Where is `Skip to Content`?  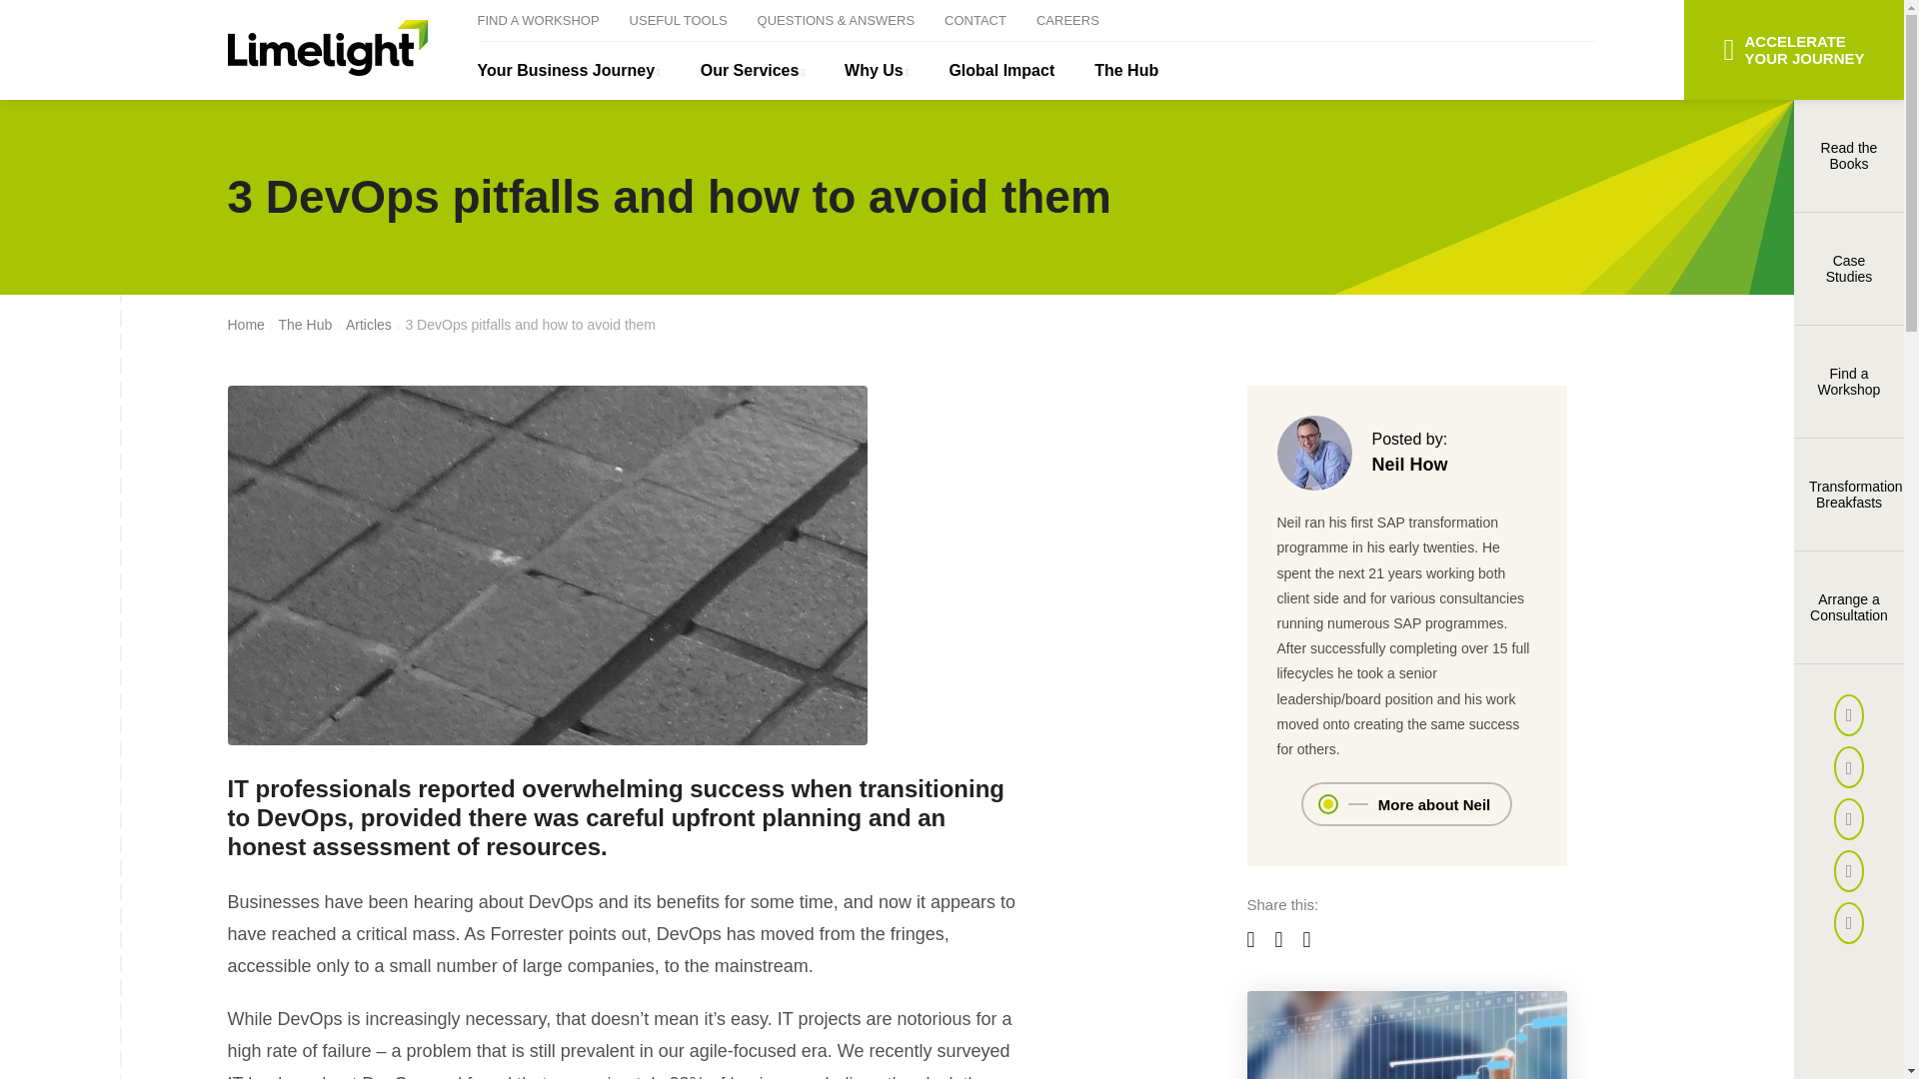 Skip to Content is located at coordinates (26, 14).